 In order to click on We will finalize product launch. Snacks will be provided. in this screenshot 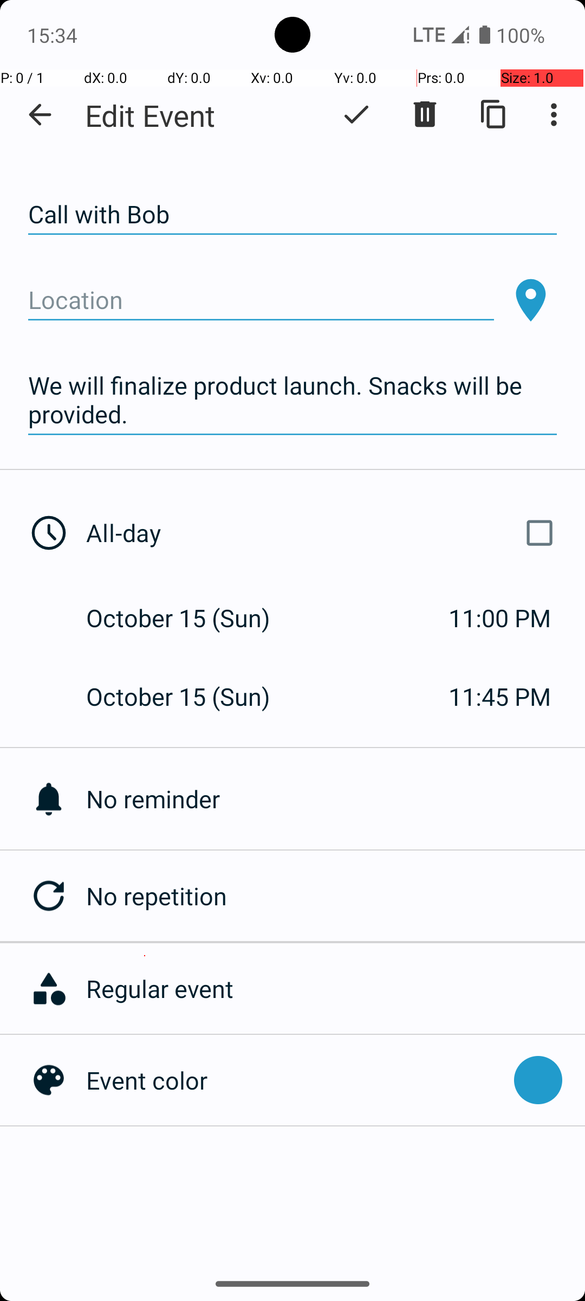, I will do `click(292, 400)`.